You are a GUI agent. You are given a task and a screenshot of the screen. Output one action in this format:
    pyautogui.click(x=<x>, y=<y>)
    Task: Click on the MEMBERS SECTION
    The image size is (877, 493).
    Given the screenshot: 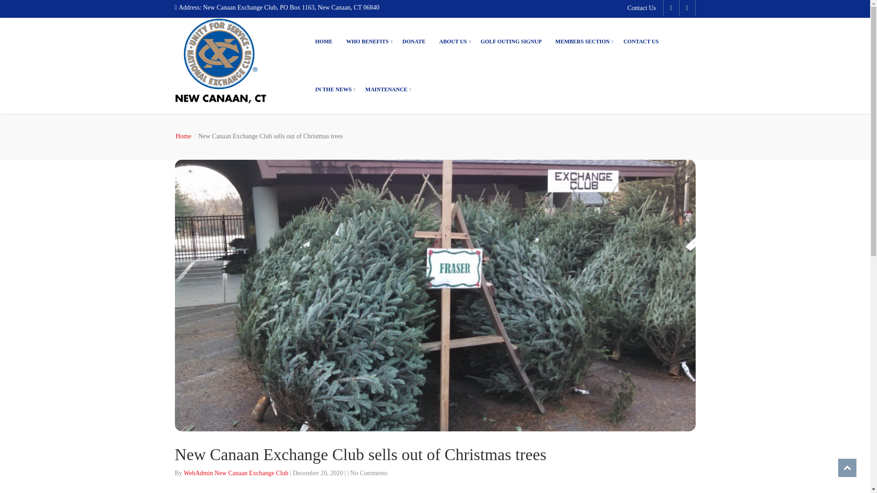 What is the action you would take?
    pyautogui.click(x=582, y=41)
    